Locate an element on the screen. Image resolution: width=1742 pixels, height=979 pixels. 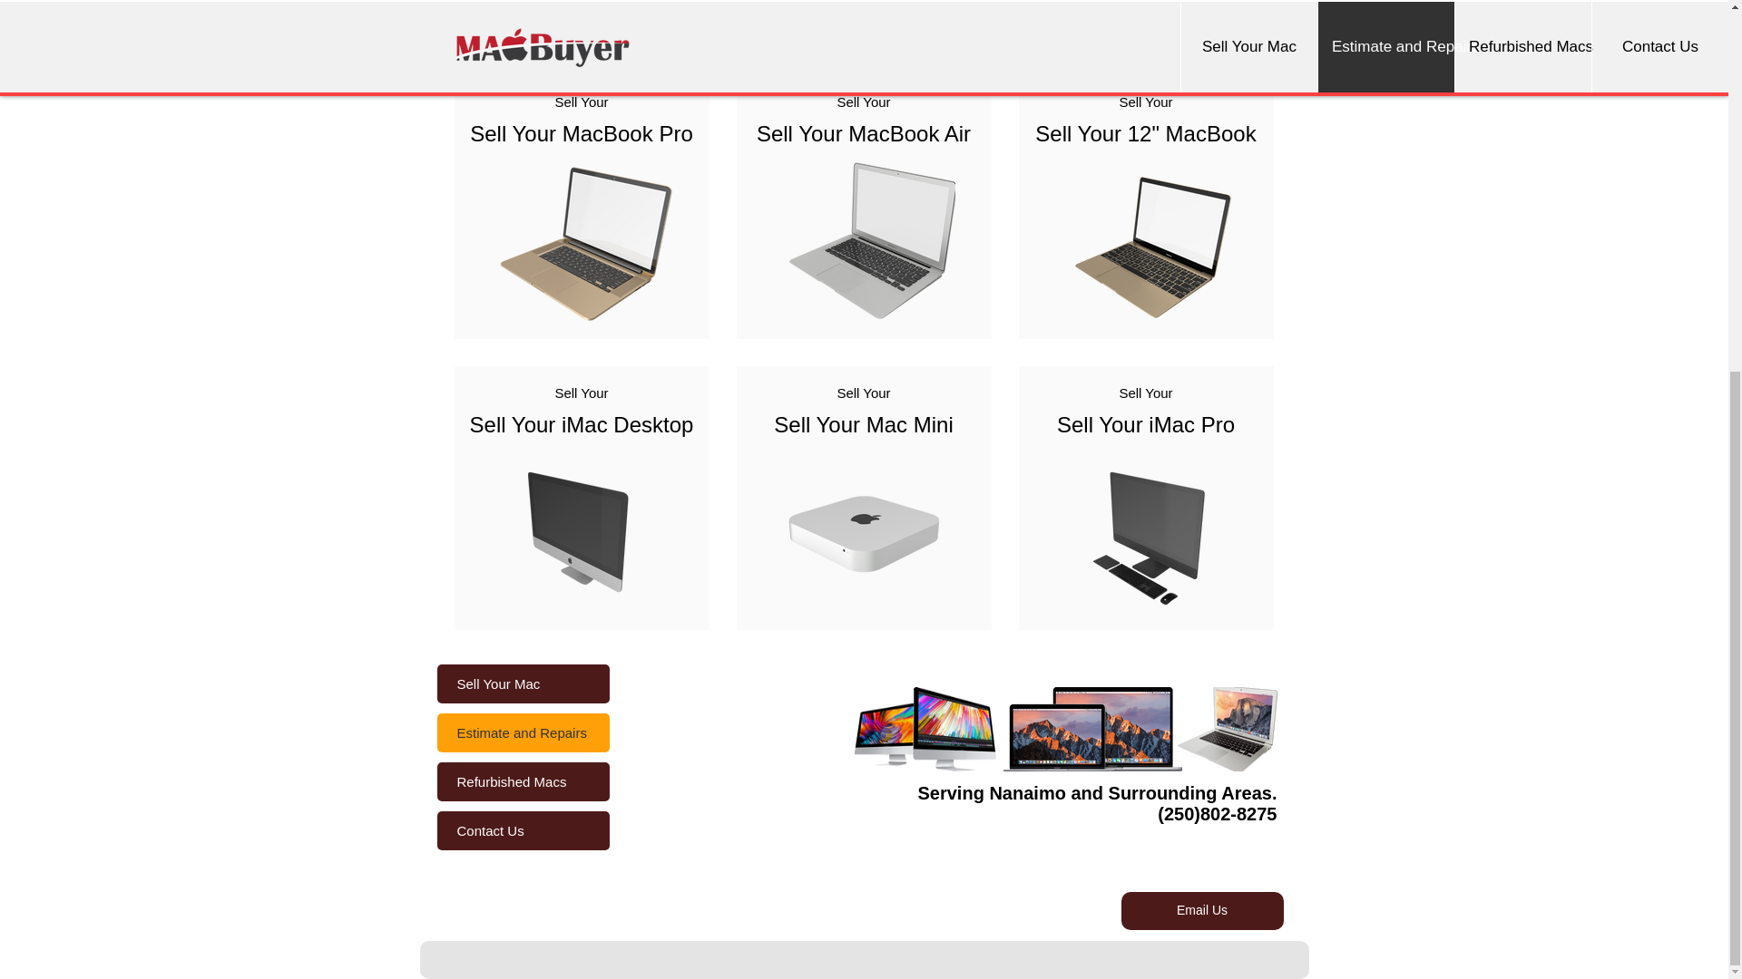
Estimate and Repairs is located at coordinates (523, 732).